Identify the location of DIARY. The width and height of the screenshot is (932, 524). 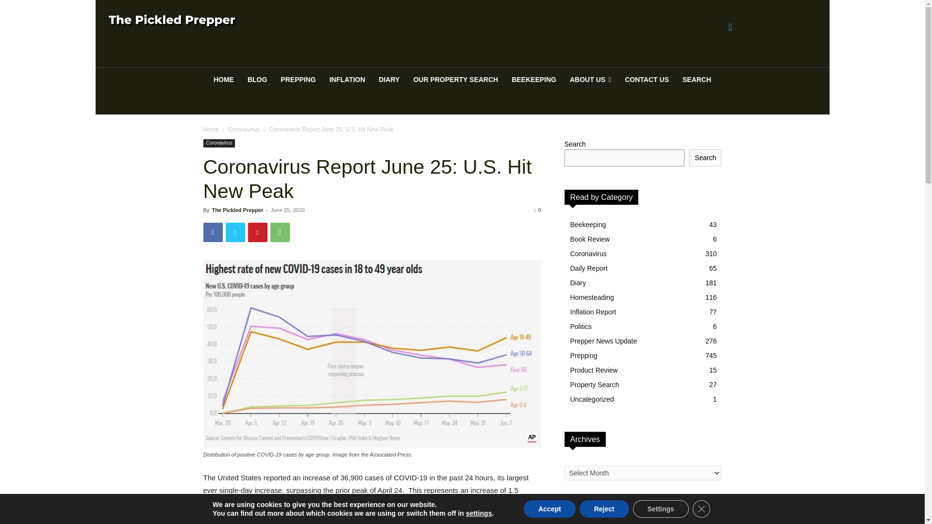
(389, 80).